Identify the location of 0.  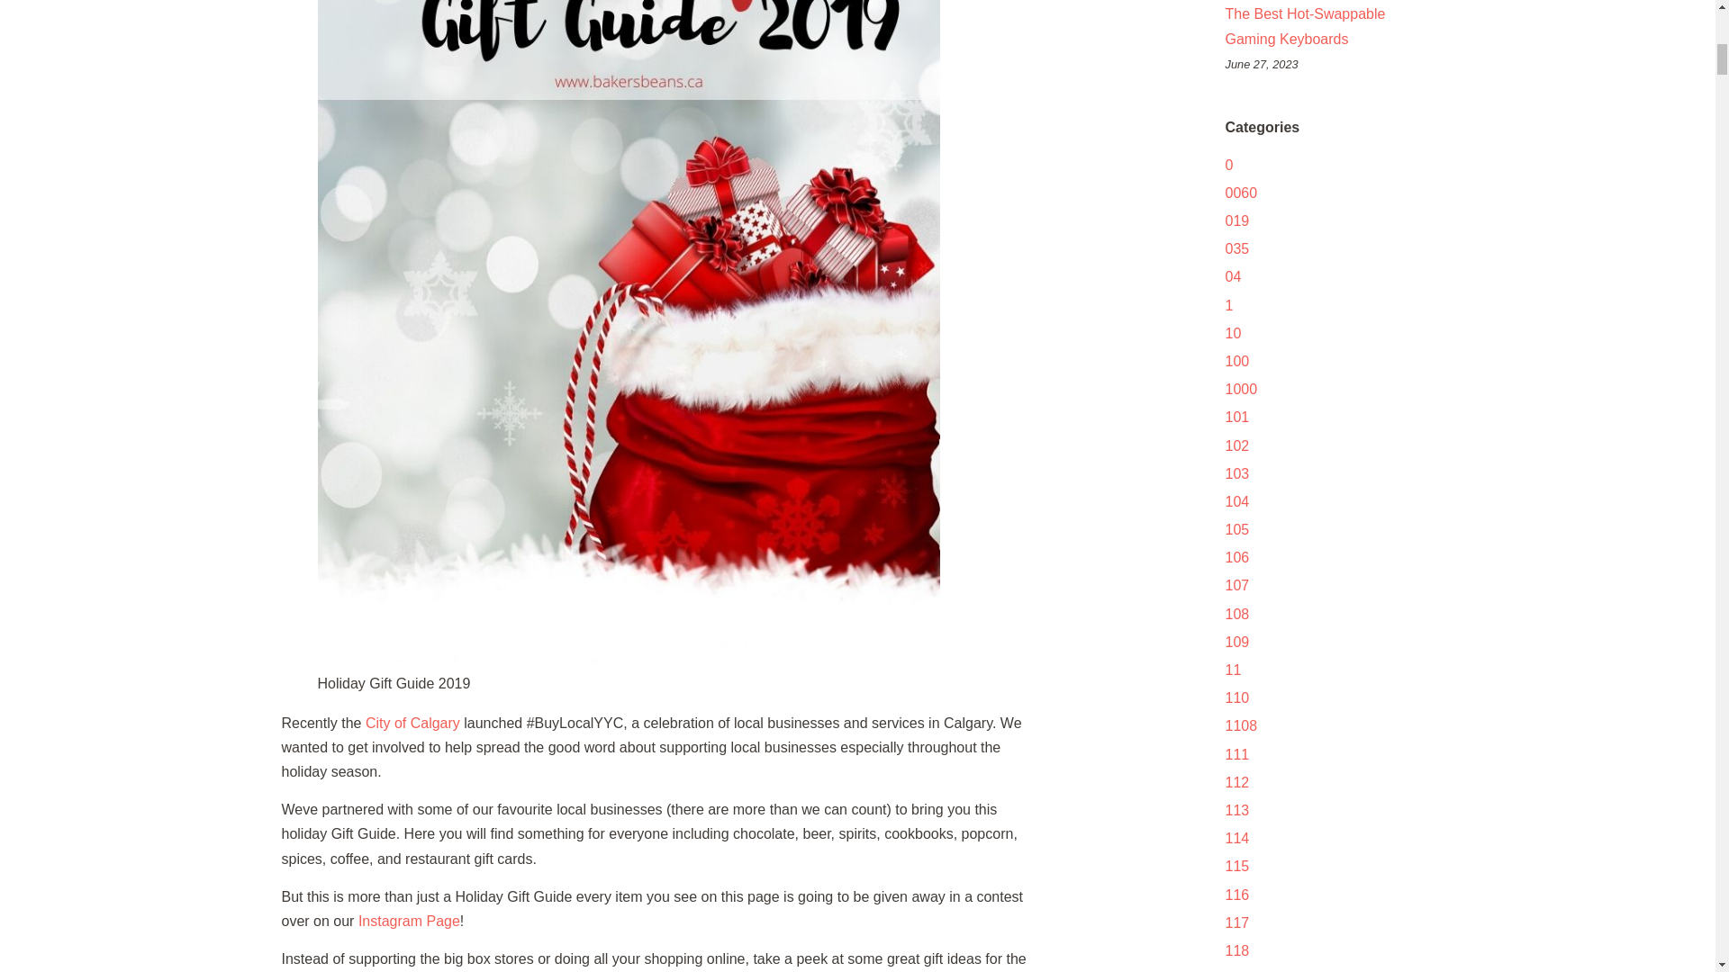
(1228, 165).